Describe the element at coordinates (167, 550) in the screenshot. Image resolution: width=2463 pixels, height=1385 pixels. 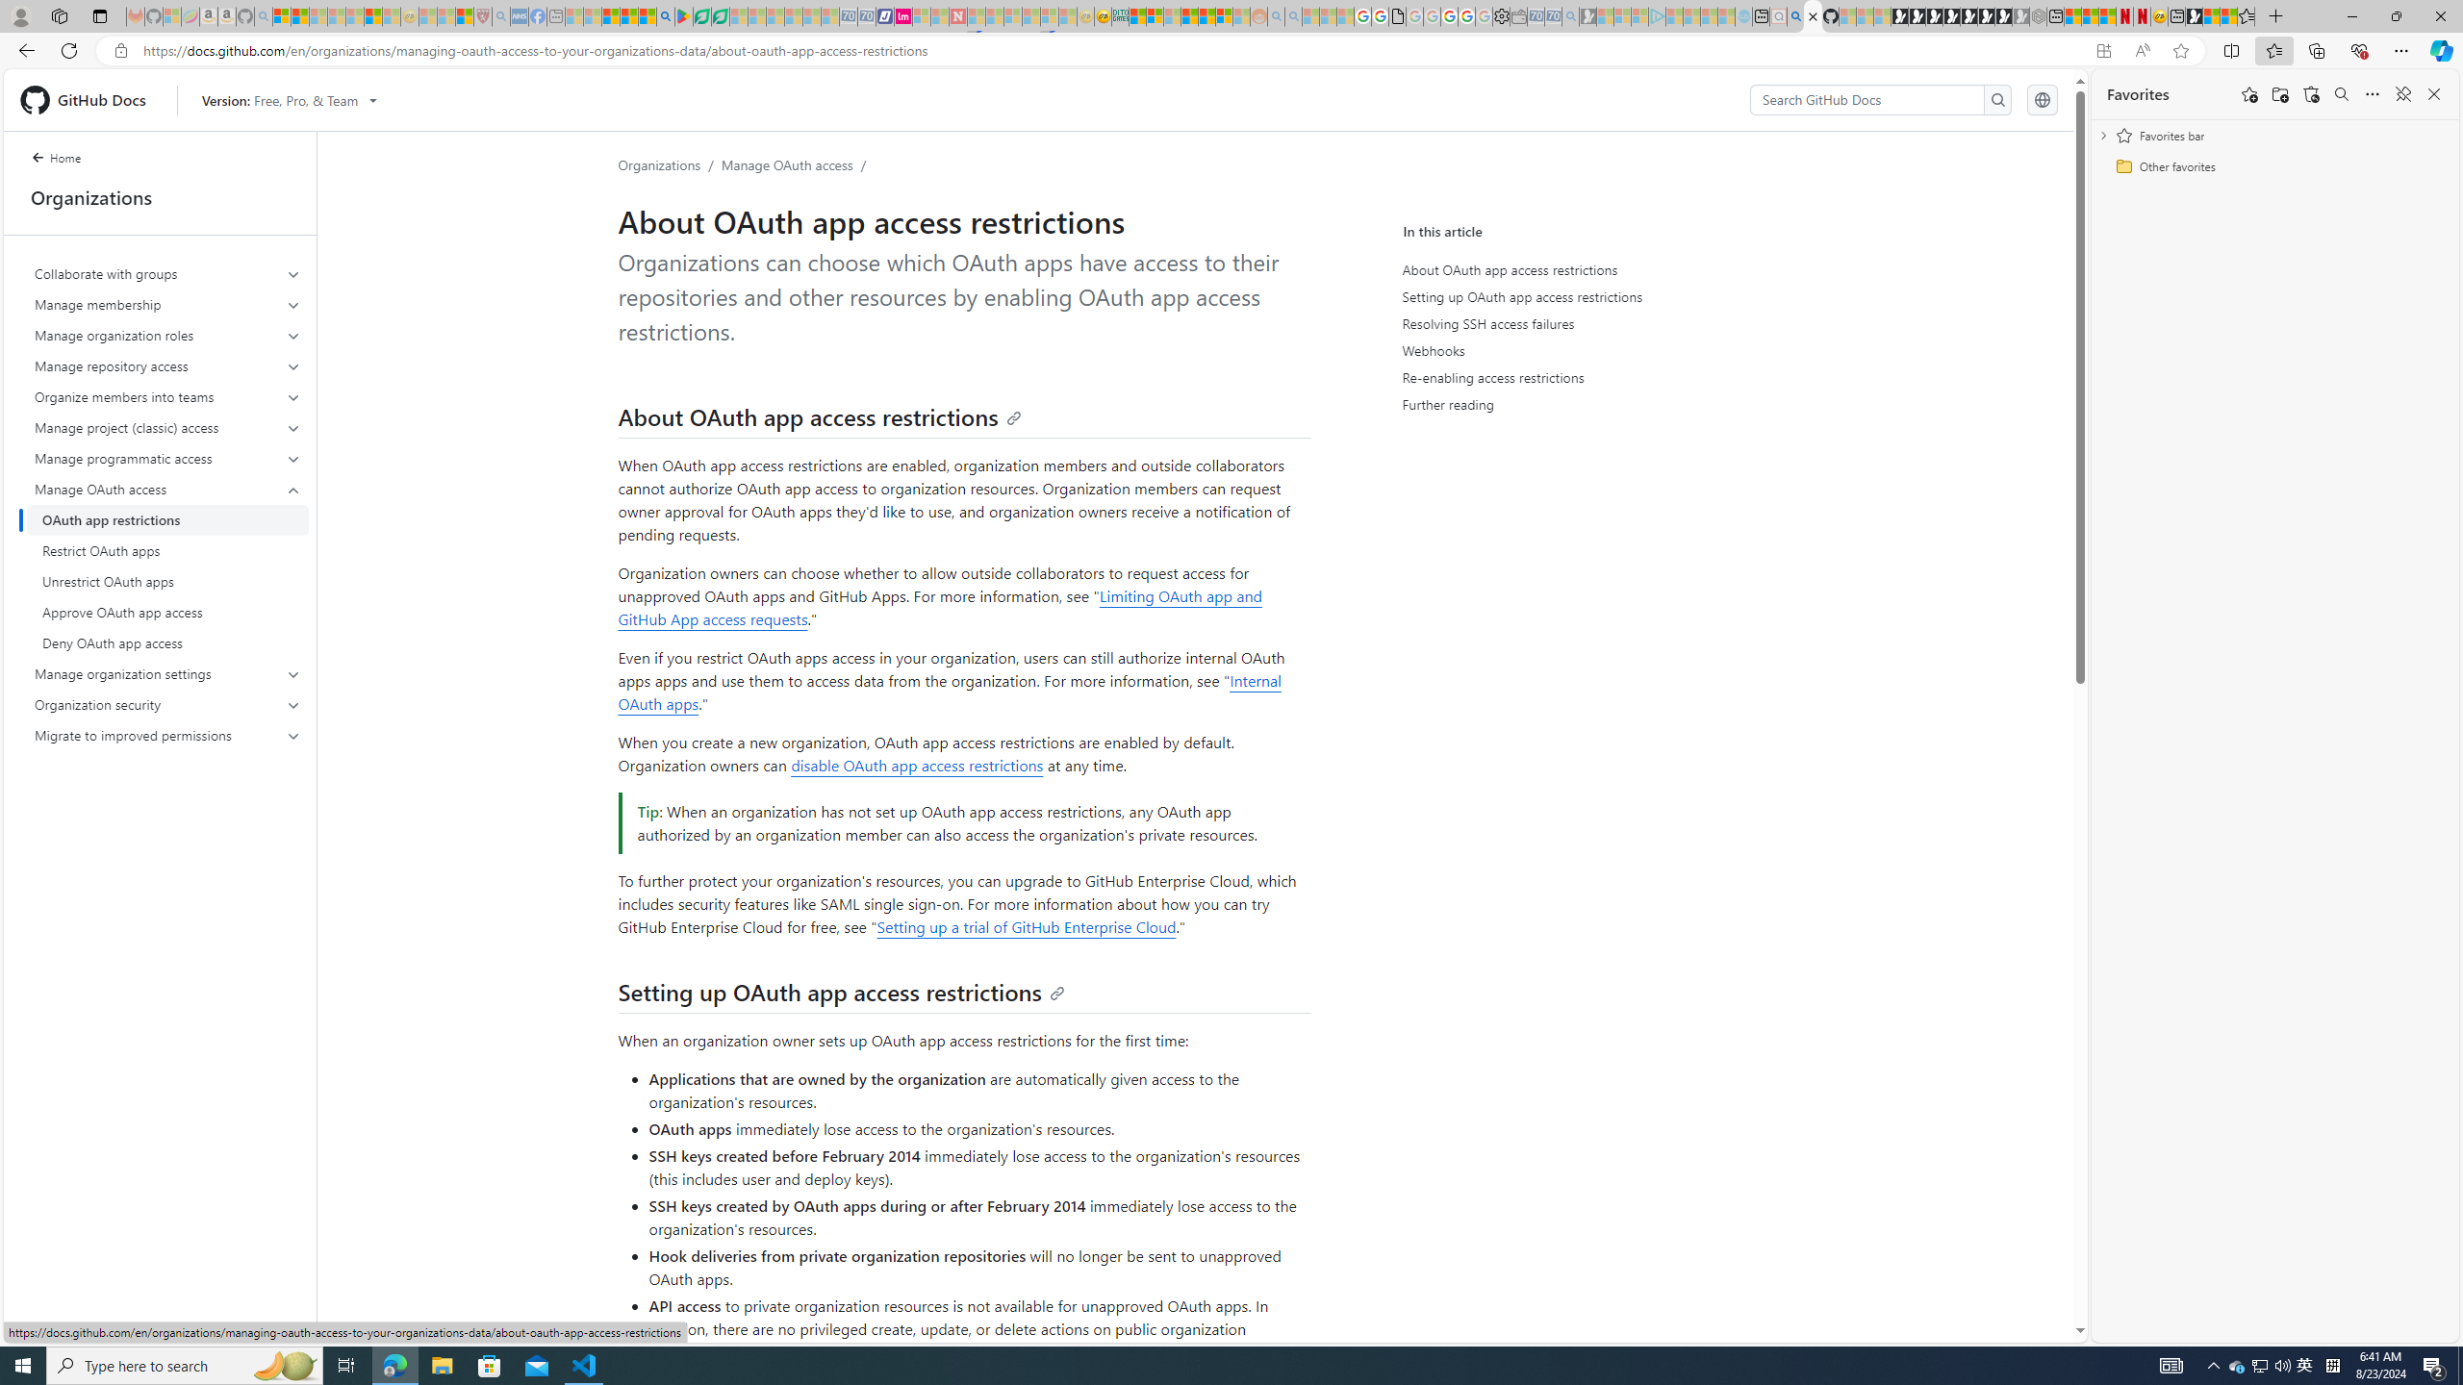
I see `Restrict OAuth apps` at that location.